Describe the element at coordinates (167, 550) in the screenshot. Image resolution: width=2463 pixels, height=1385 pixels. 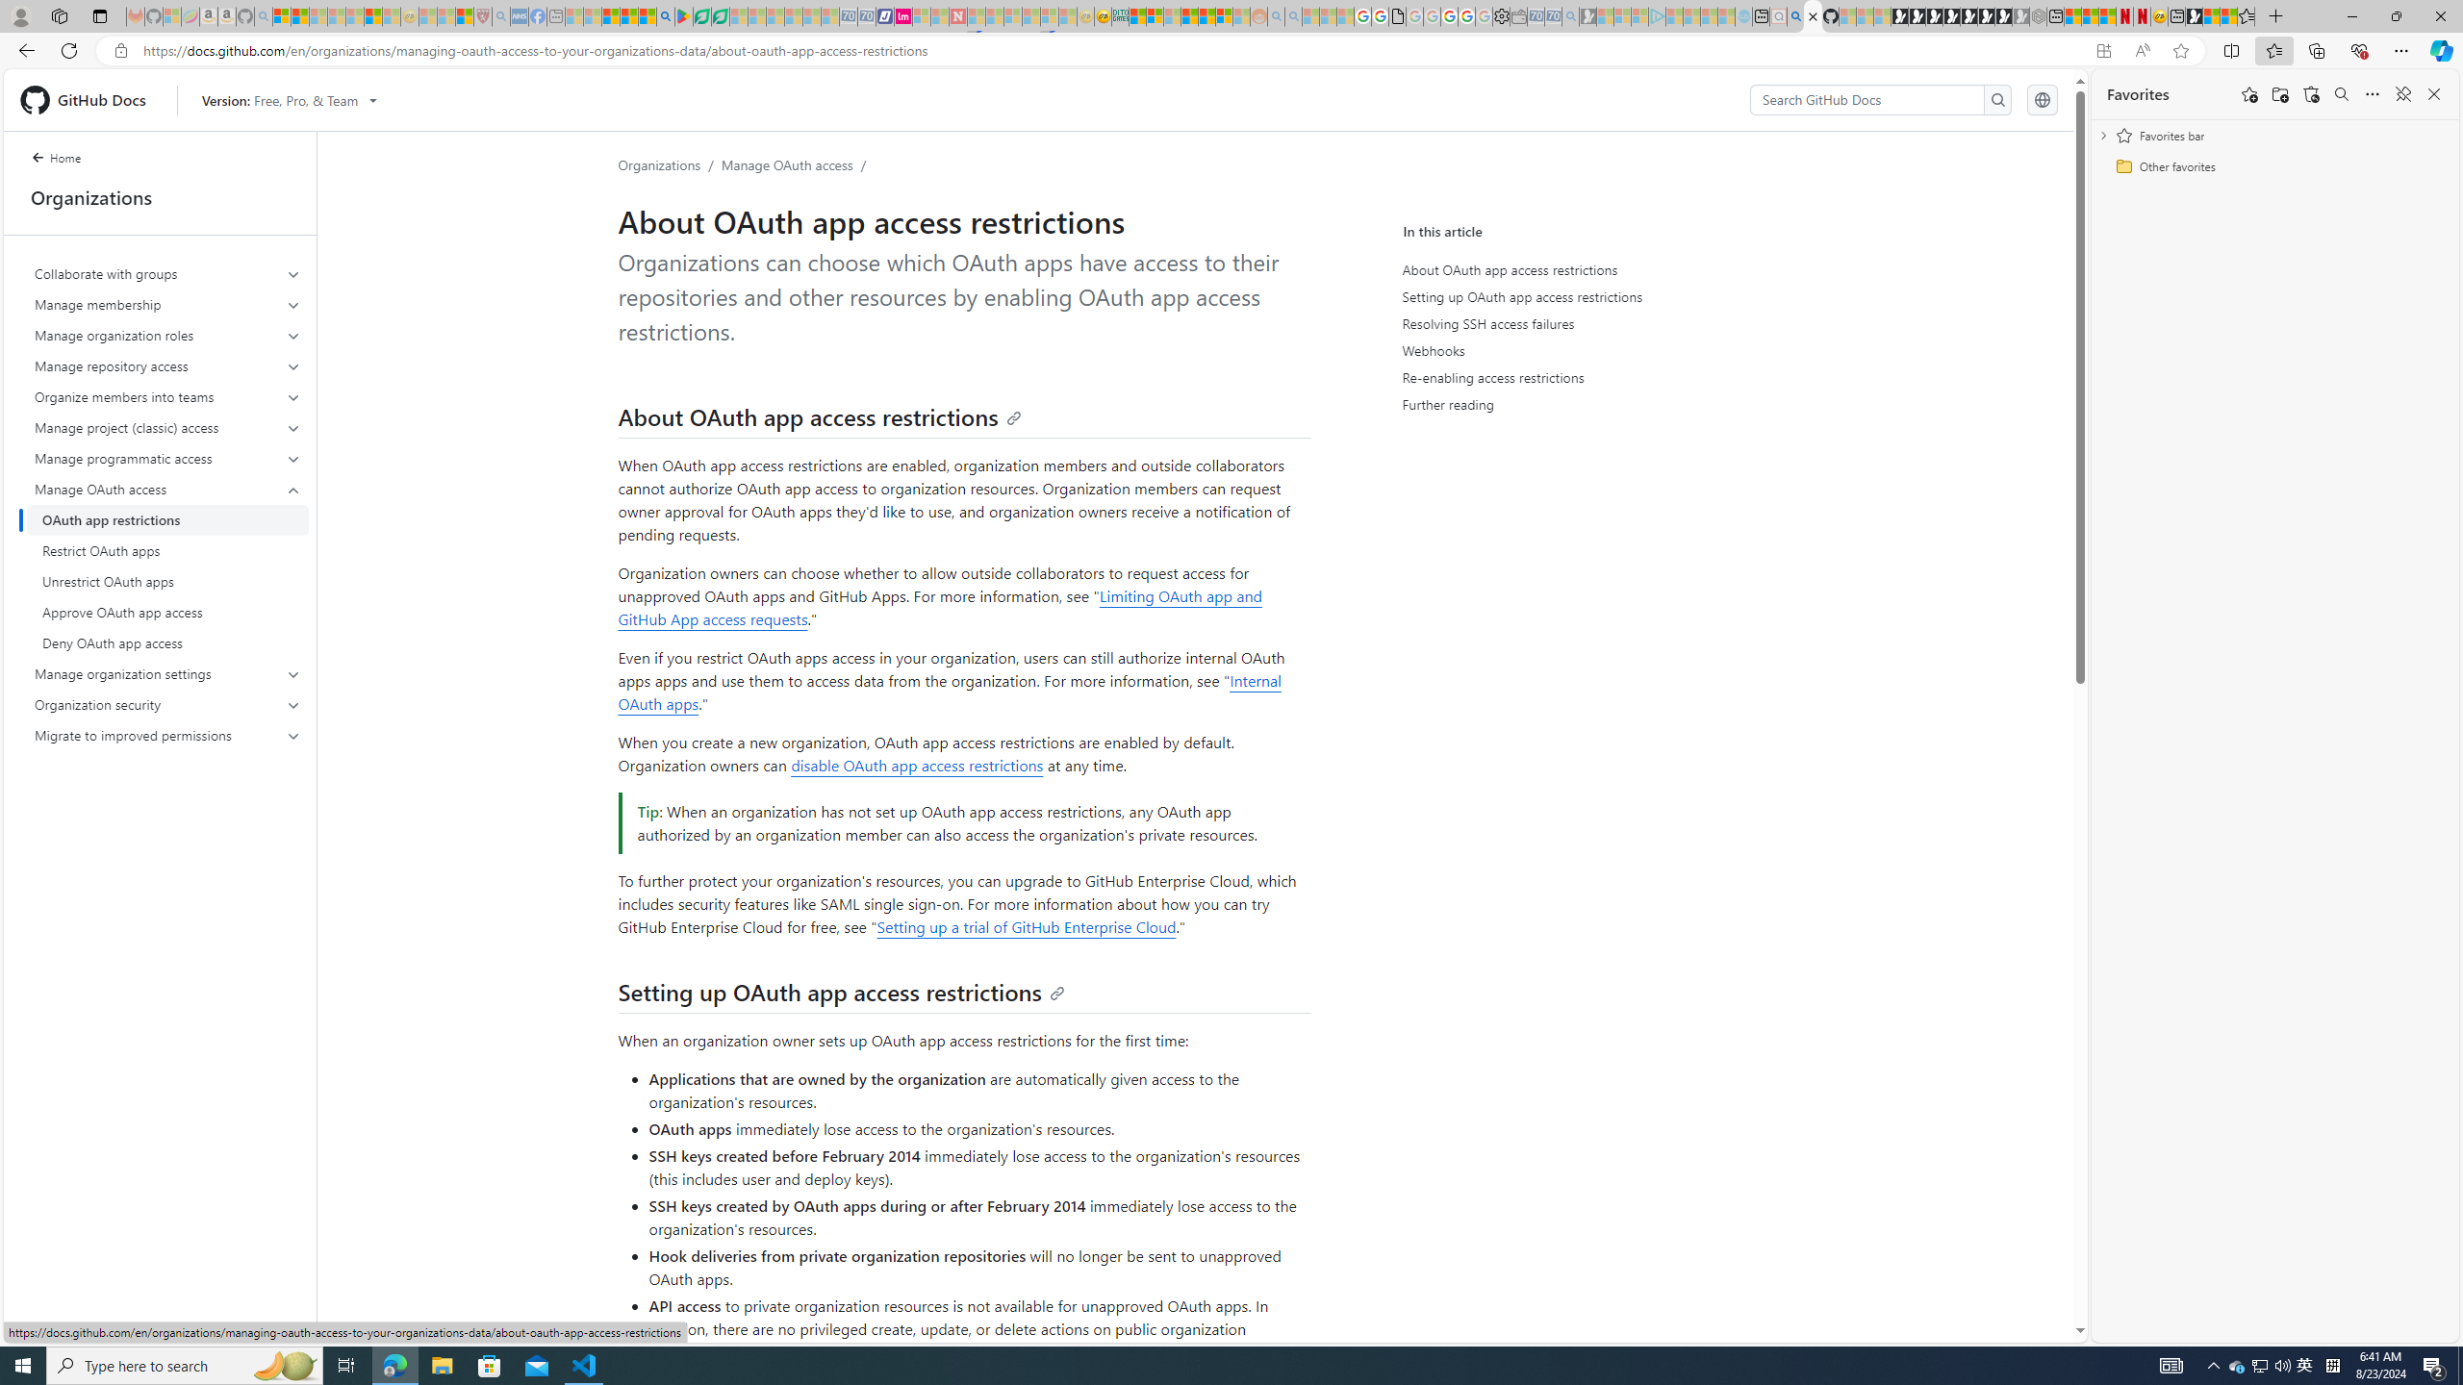
I see `Restrict OAuth apps` at that location.